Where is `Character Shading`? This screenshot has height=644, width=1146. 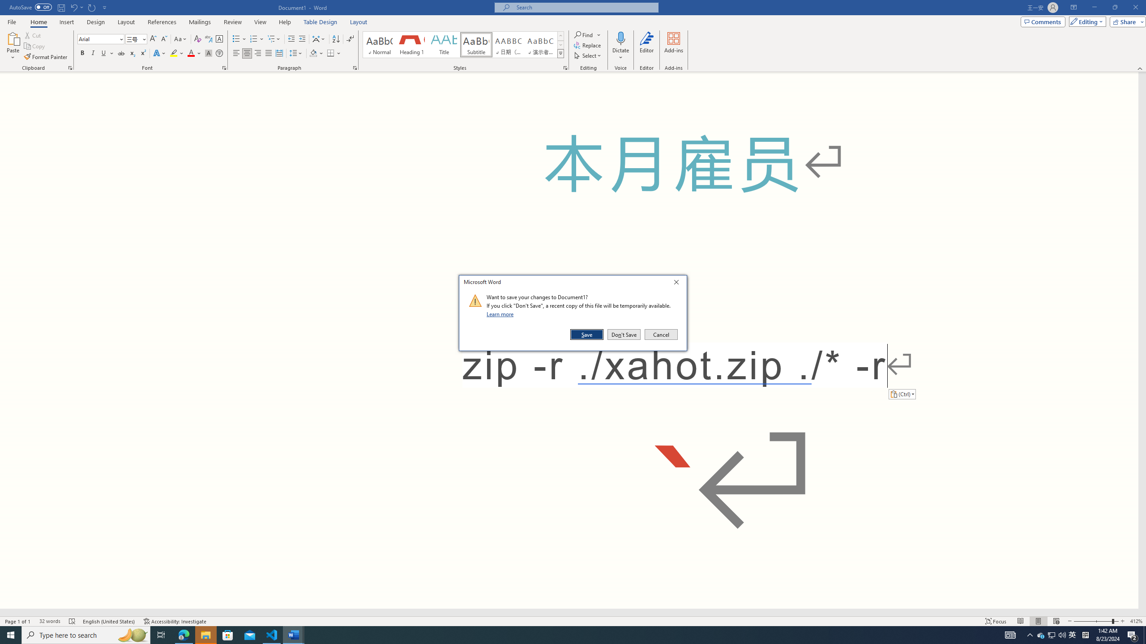
Character Shading is located at coordinates (209, 54).